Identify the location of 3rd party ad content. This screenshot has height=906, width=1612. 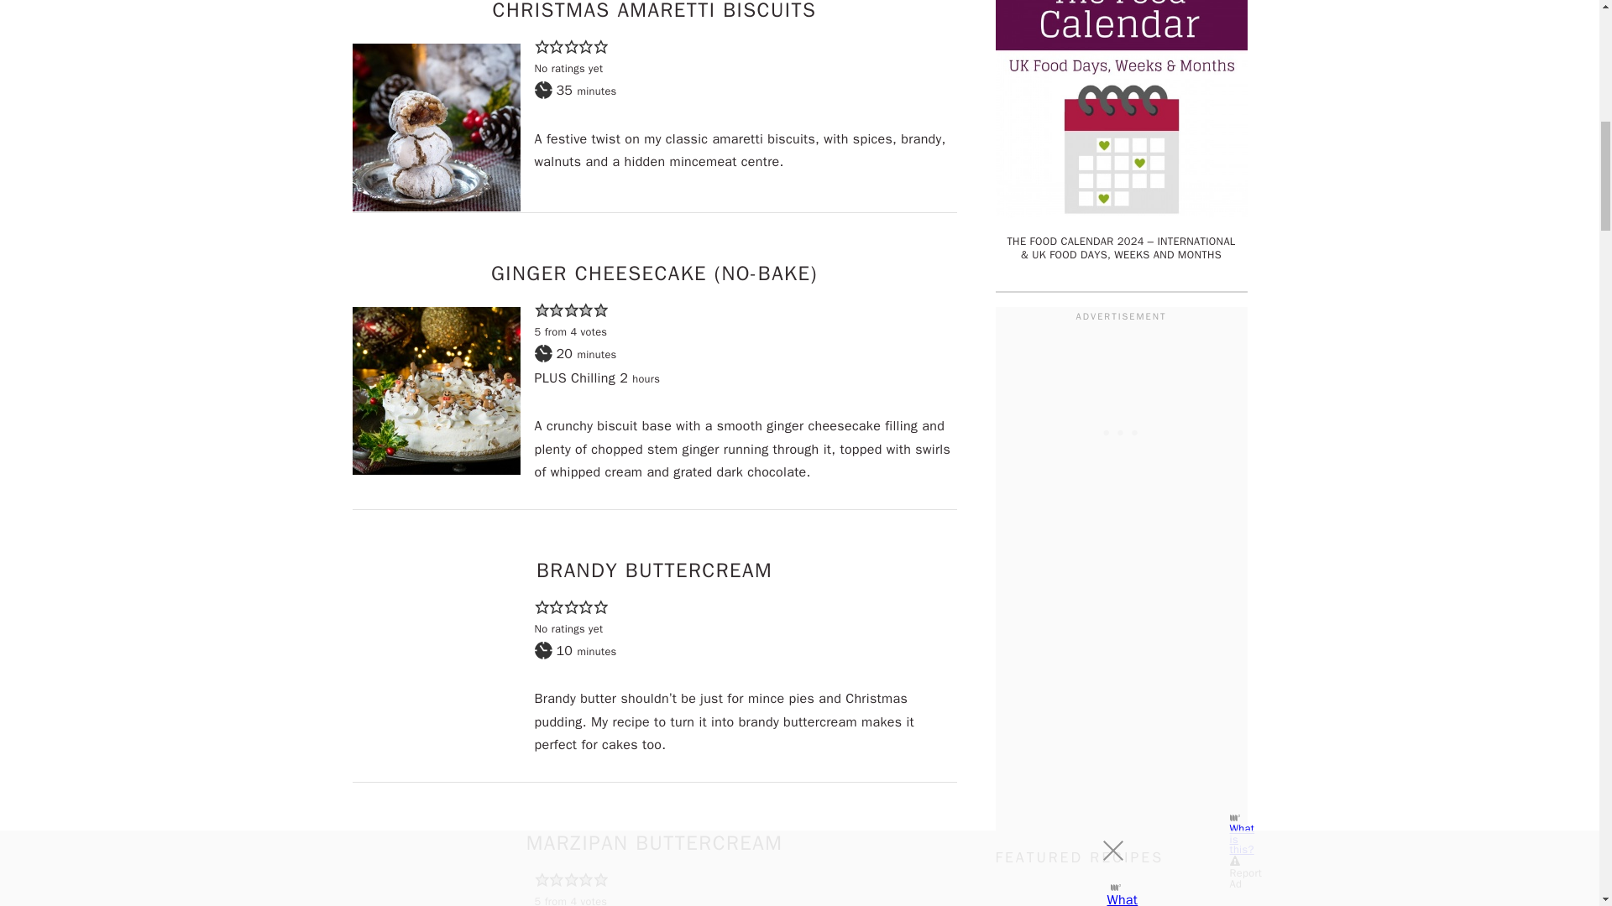
(1122, 431).